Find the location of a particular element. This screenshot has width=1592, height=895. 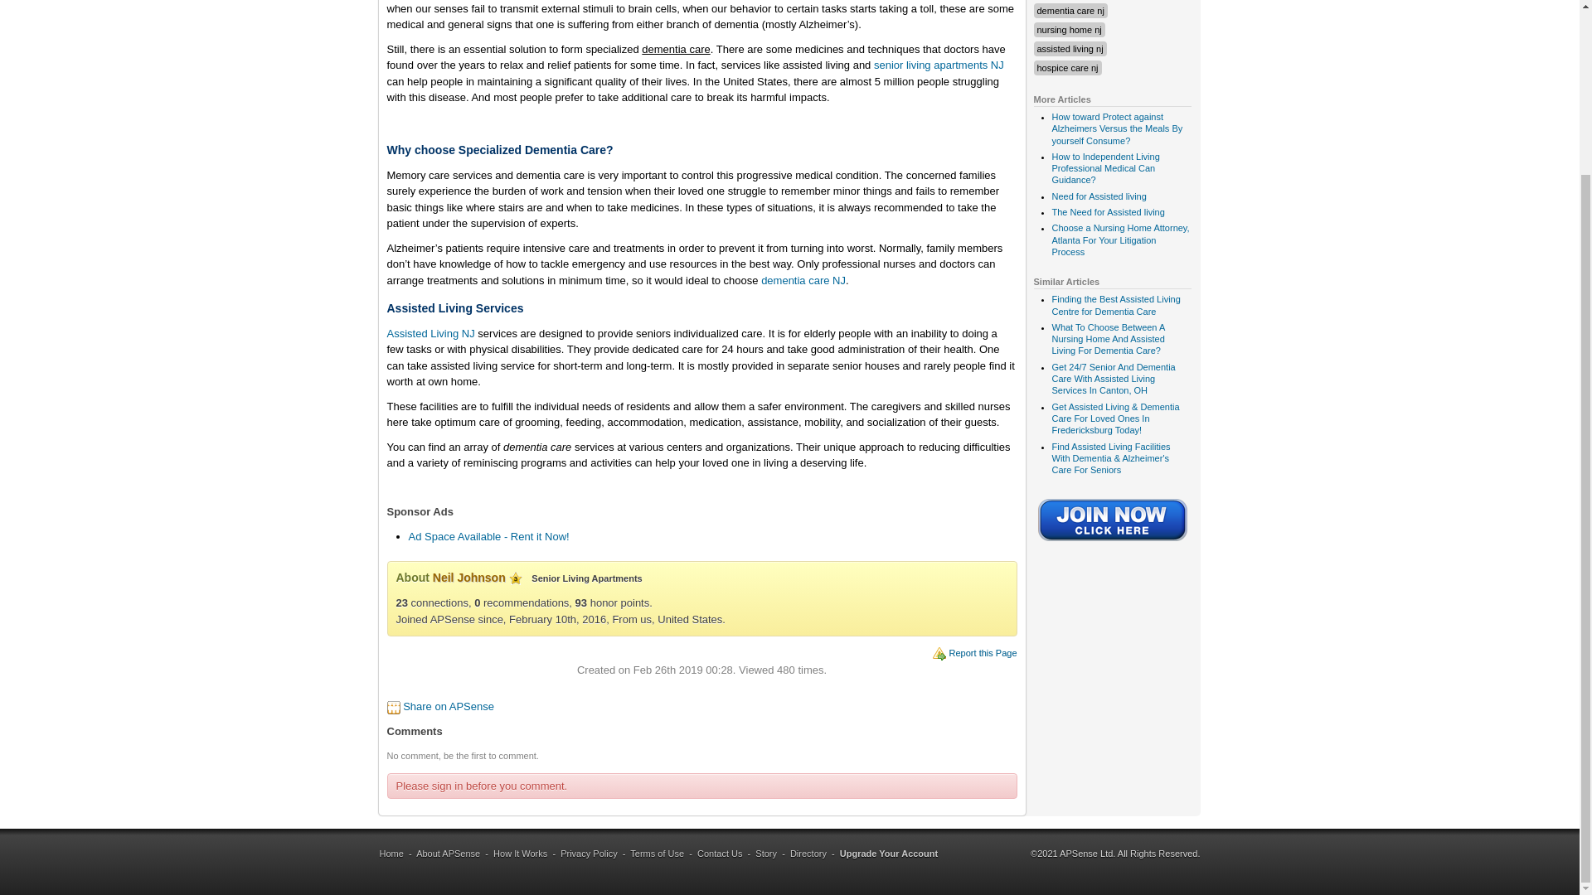

assisted living nj is located at coordinates (1070, 48).